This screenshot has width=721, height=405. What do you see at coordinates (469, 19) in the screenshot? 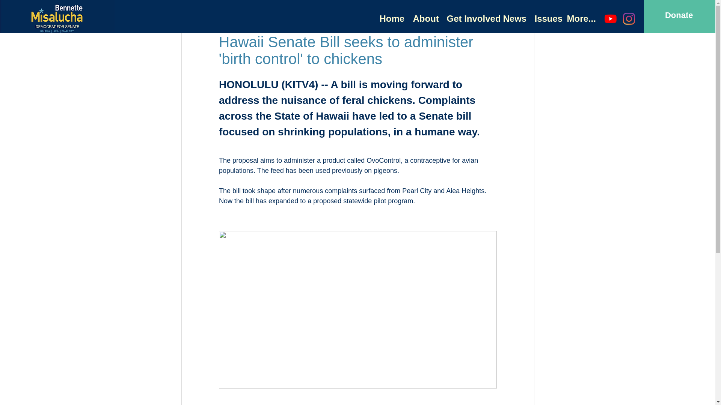
I see `Get Involved` at bounding box center [469, 19].